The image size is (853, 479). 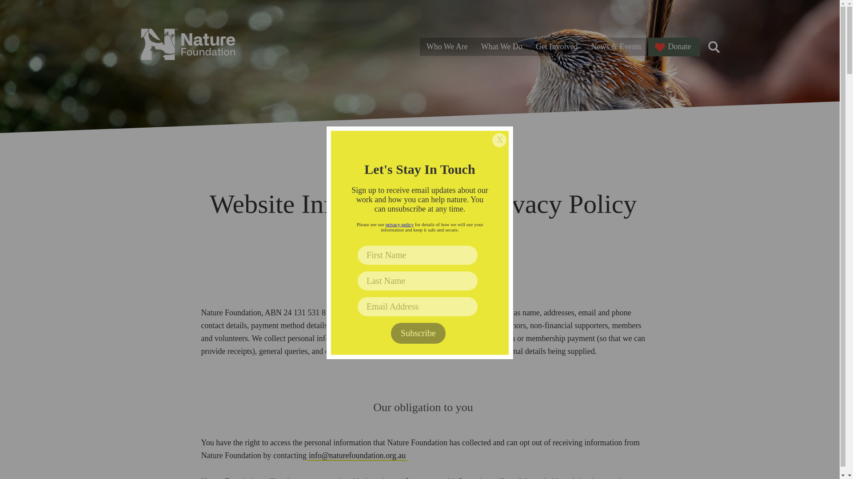 I want to click on Who We Are, so click(x=447, y=47).